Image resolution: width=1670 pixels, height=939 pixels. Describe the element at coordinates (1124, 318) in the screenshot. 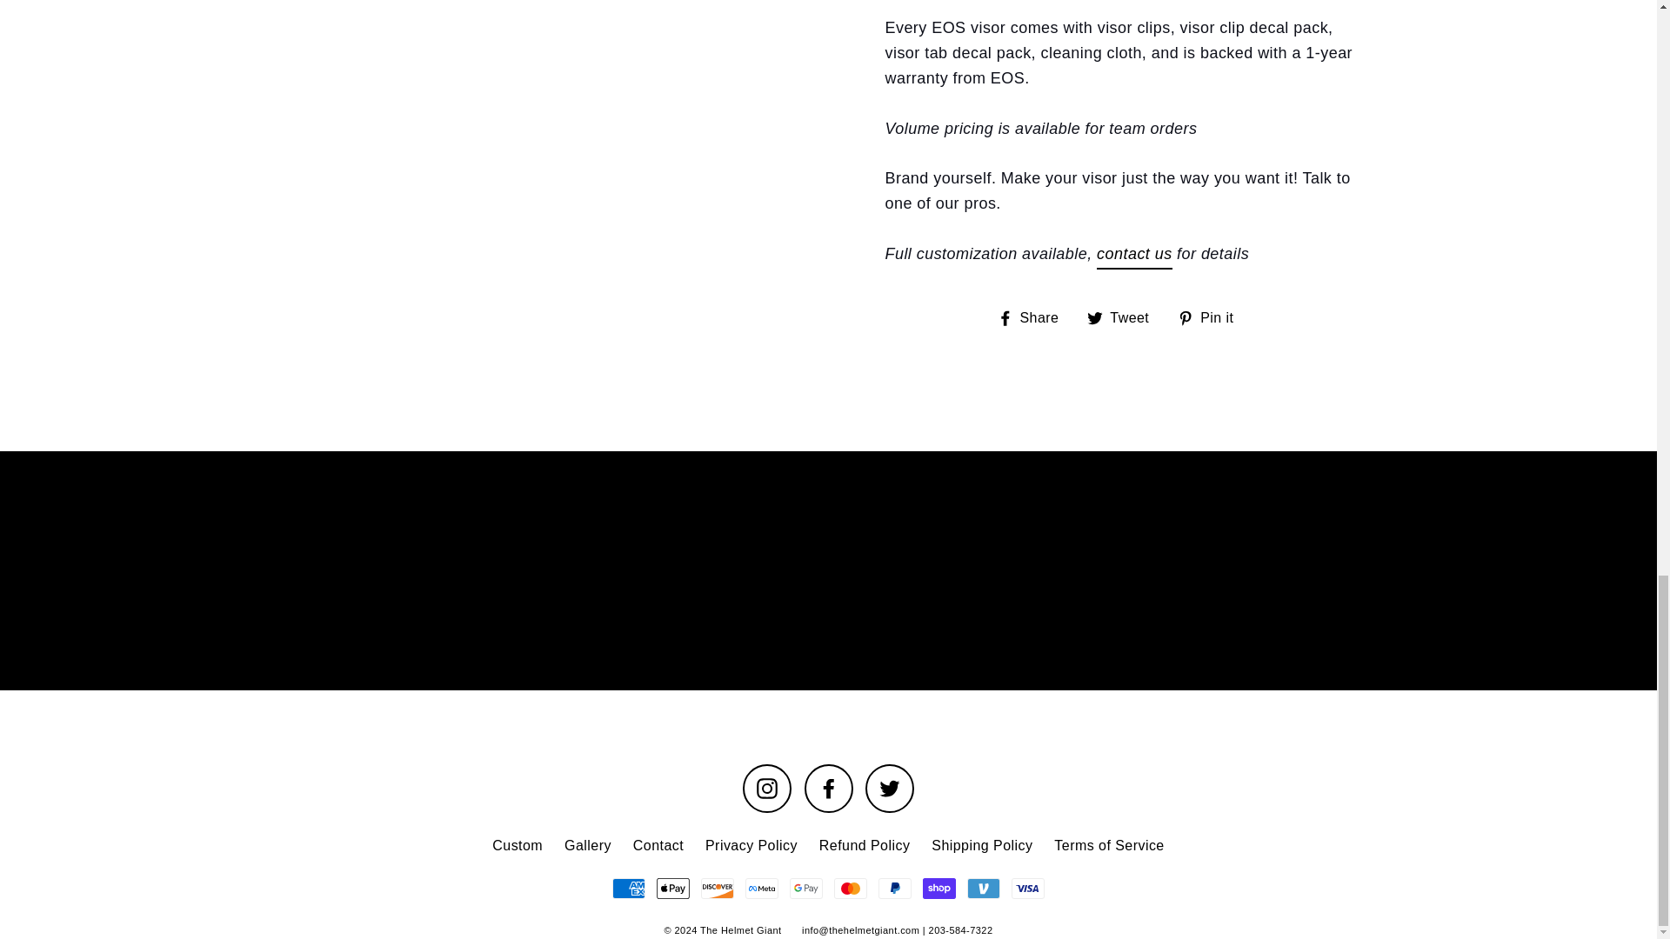

I see `Tweet on Twitter` at that location.